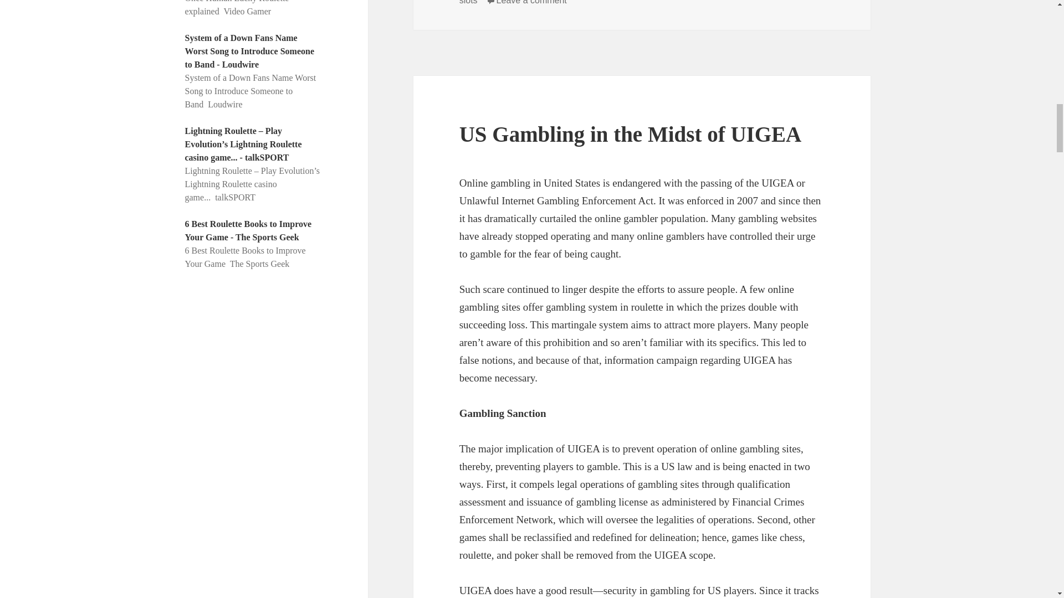 Image resolution: width=1064 pixels, height=598 pixels. I want to click on 6 Best Roulette Books to Improve Your Game - The Sports Geek, so click(248, 230).